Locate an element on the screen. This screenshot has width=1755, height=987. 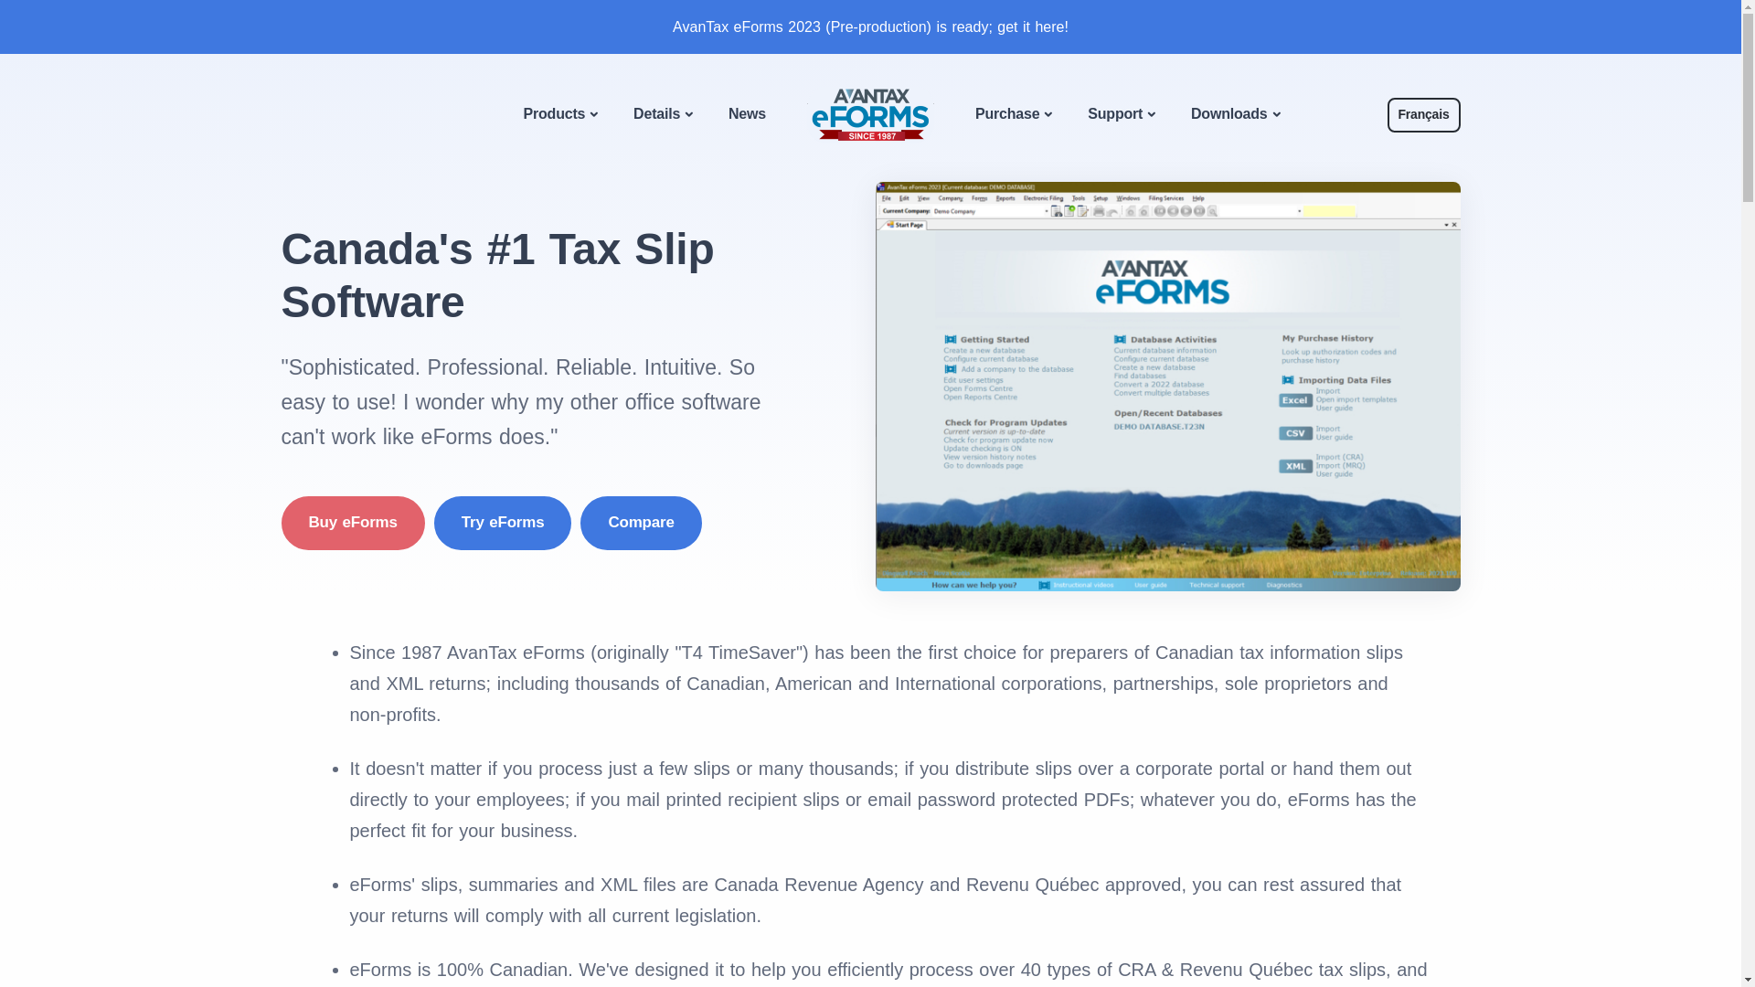
Compare is located at coordinates (641, 523).